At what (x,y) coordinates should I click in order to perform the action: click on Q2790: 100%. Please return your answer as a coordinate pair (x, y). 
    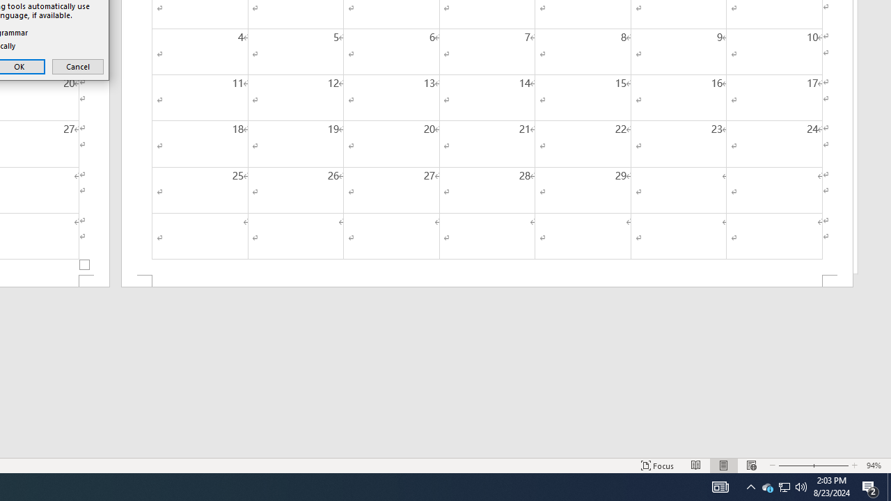
    Looking at the image, I should click on (750, 487).